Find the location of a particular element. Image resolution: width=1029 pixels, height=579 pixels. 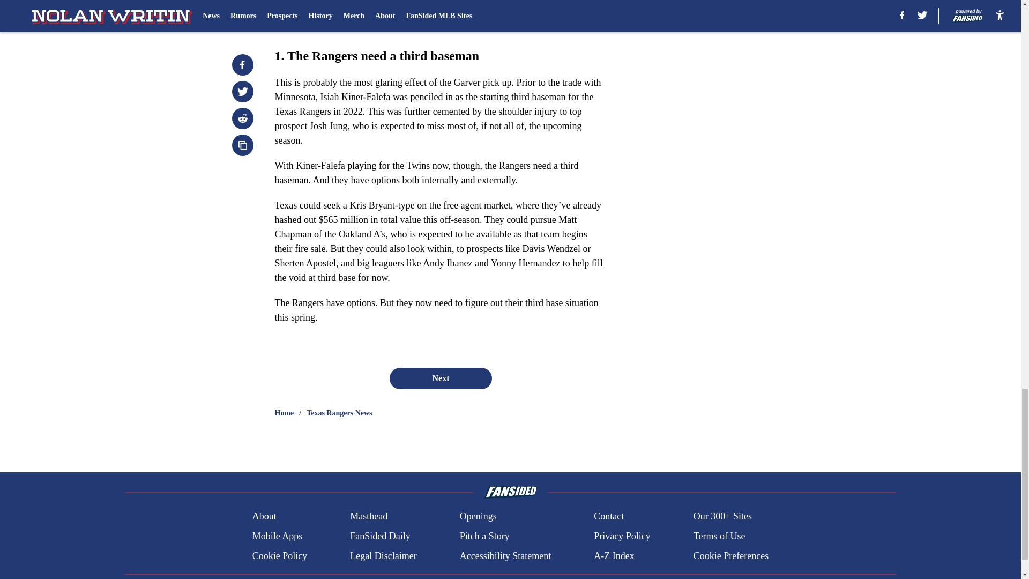

Home is located at coordinates (284, 413).